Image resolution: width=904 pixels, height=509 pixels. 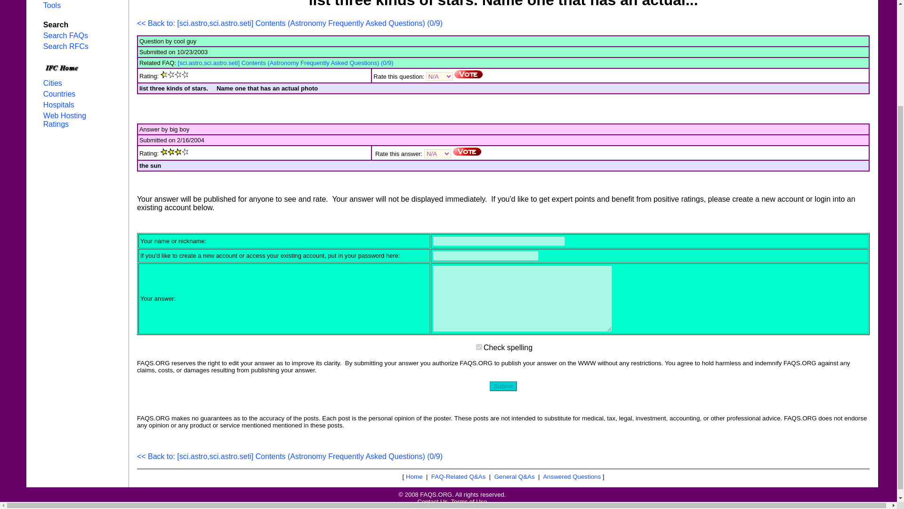 What do you see at coordinates (469, 501) in the screenshot?
I see `Terms of Use` at bounding box center [469, 501].